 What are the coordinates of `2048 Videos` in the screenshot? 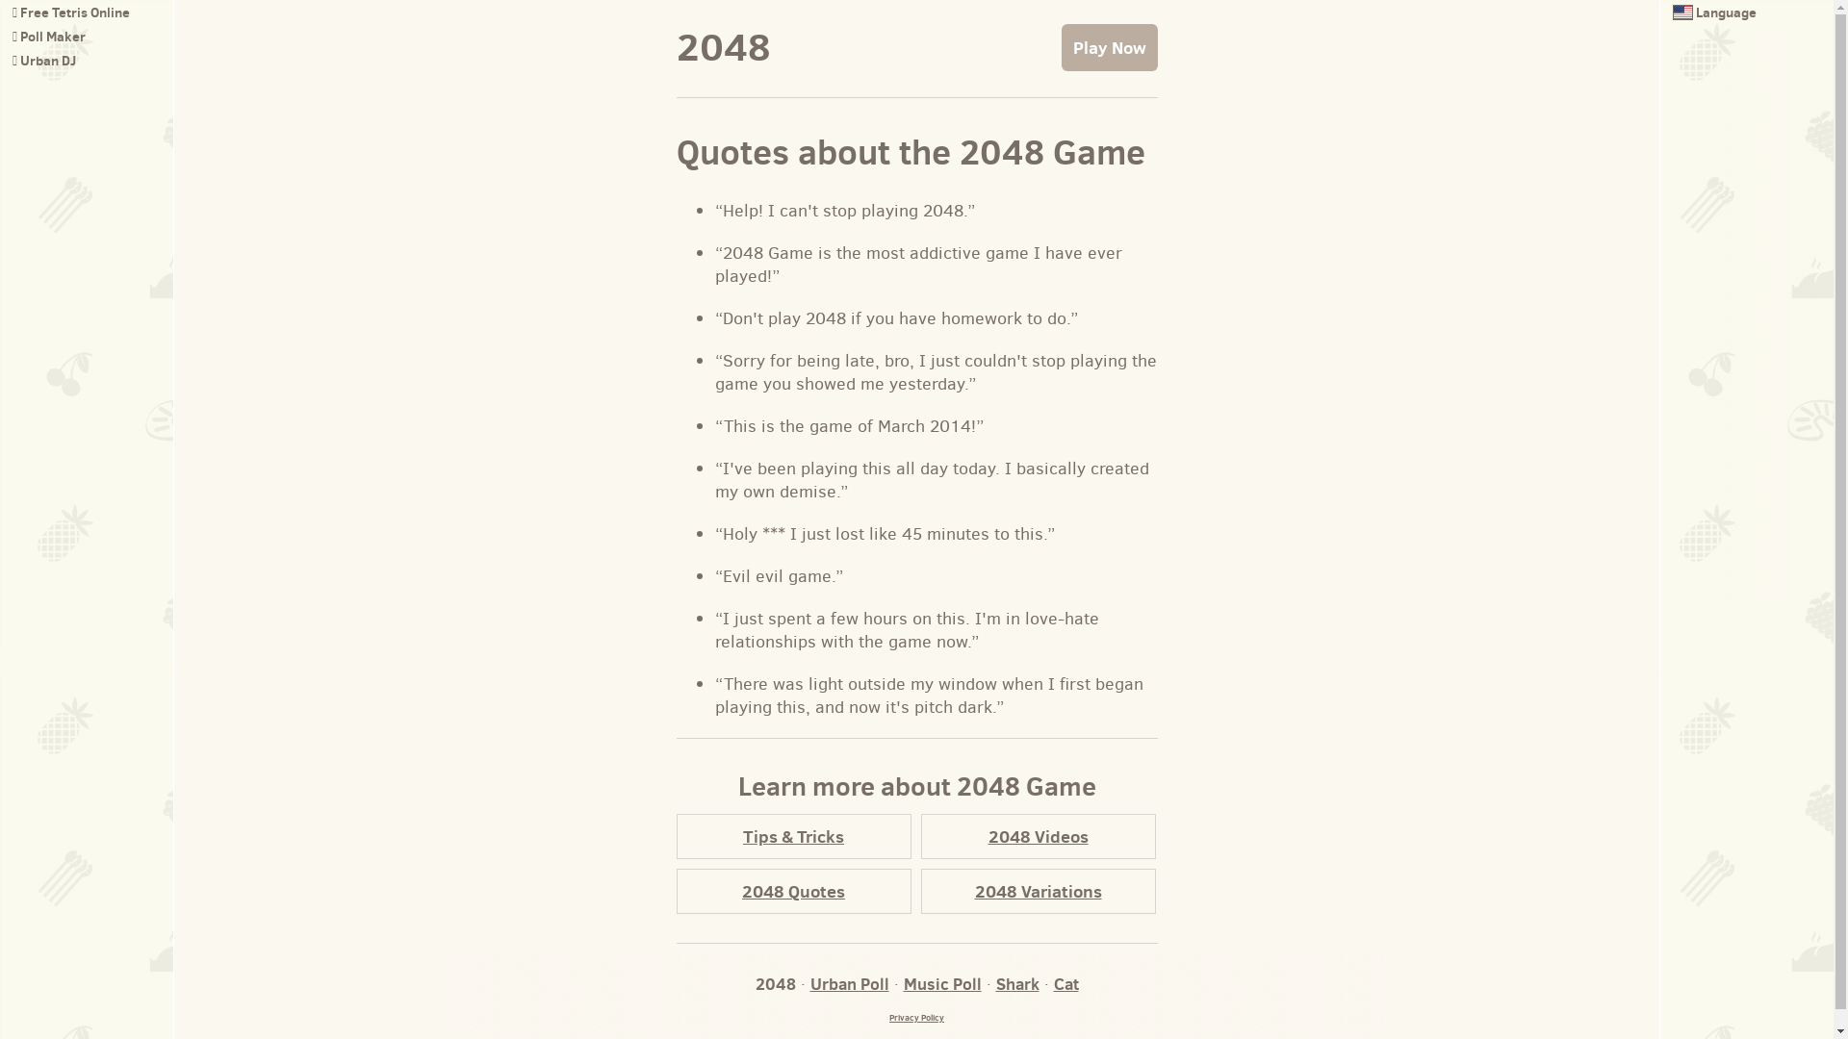 It's located at (1039, 837).